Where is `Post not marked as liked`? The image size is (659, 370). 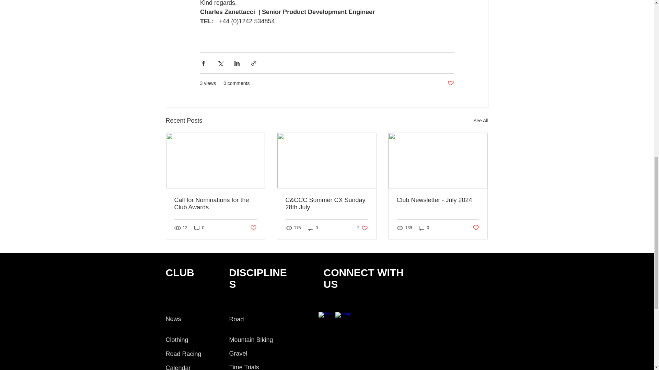 Post not marked as liked is located at coordinates (450, 83).